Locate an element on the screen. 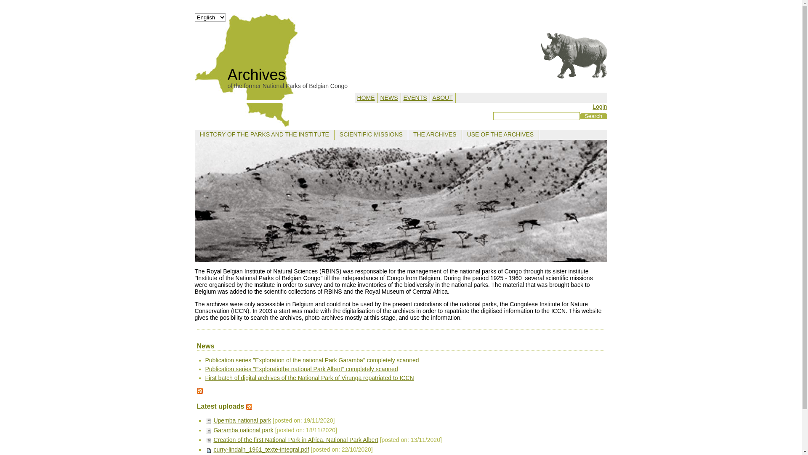 The width and height of the screenshot is (808, 455). Garamba national park is located at coordinates (243, 430).